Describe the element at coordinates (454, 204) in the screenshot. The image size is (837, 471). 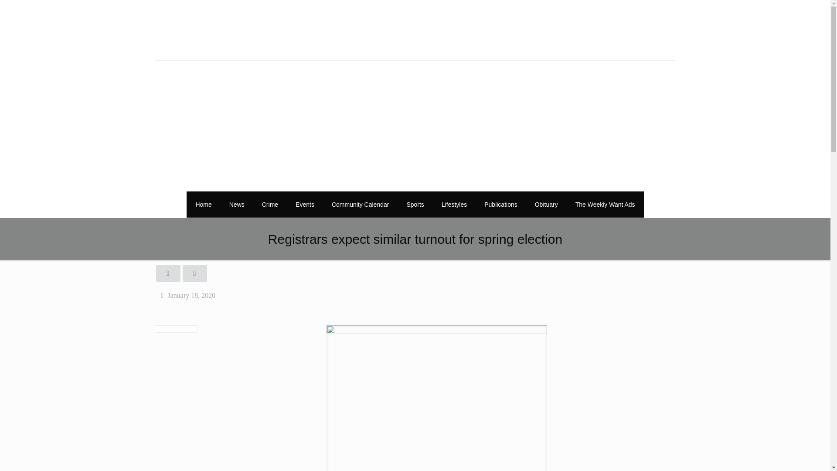
I see `Lifestyles` at that location.